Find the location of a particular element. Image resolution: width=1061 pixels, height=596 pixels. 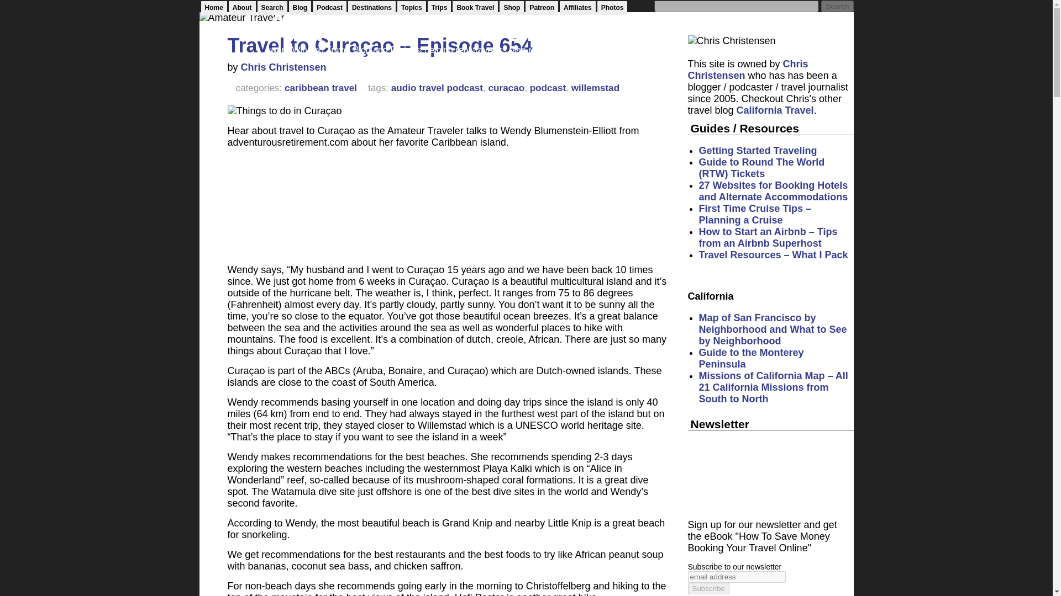

Subscribe is located at coordinates (708, 588).